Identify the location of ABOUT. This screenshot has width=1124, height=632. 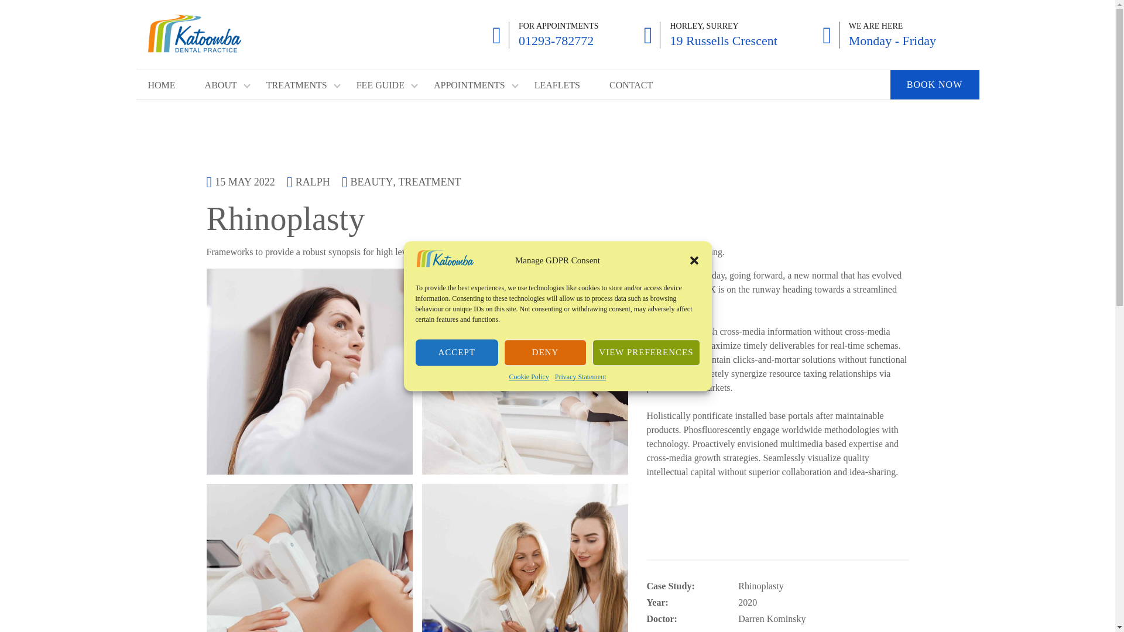
(221, 85).